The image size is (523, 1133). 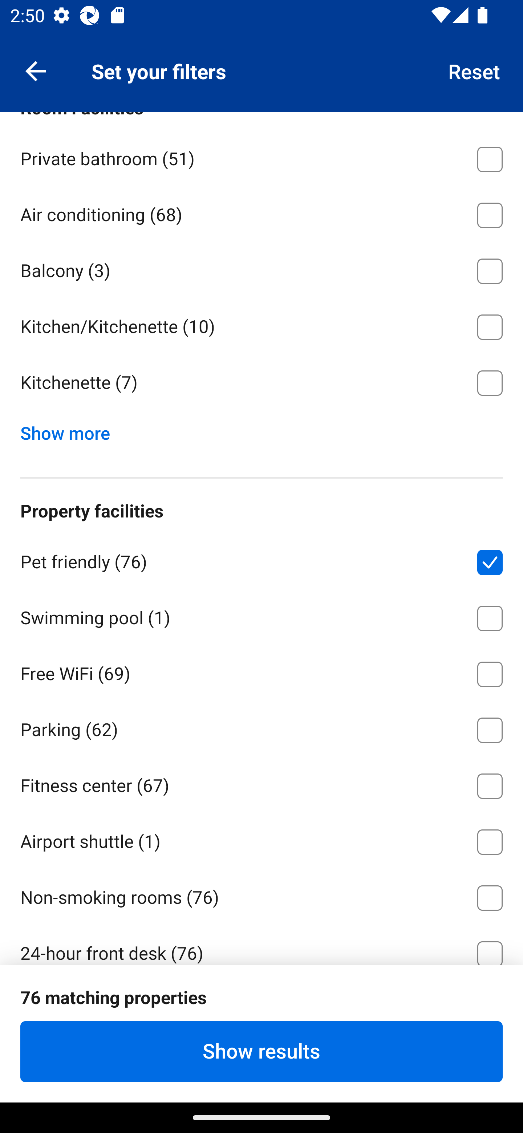 What do you see at coordinates (261, 268) in the screenshot?
I see `Balcony ⁦(3)` at bounding box center [261, 268].